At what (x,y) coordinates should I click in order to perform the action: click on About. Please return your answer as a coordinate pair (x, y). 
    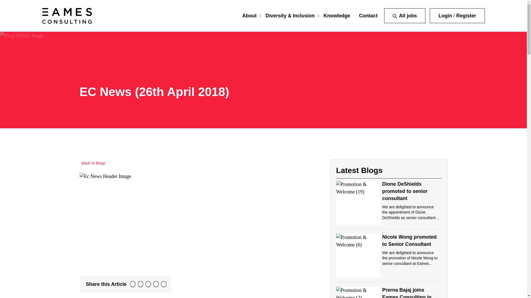
    Looking at the image, I should click on (249, 15).